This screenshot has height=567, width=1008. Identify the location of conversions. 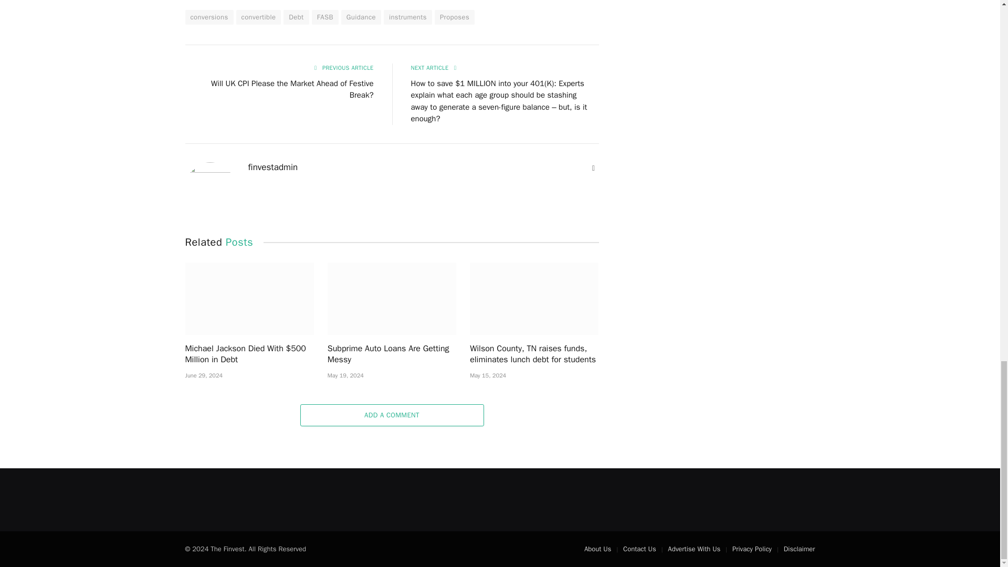
(208, 17).